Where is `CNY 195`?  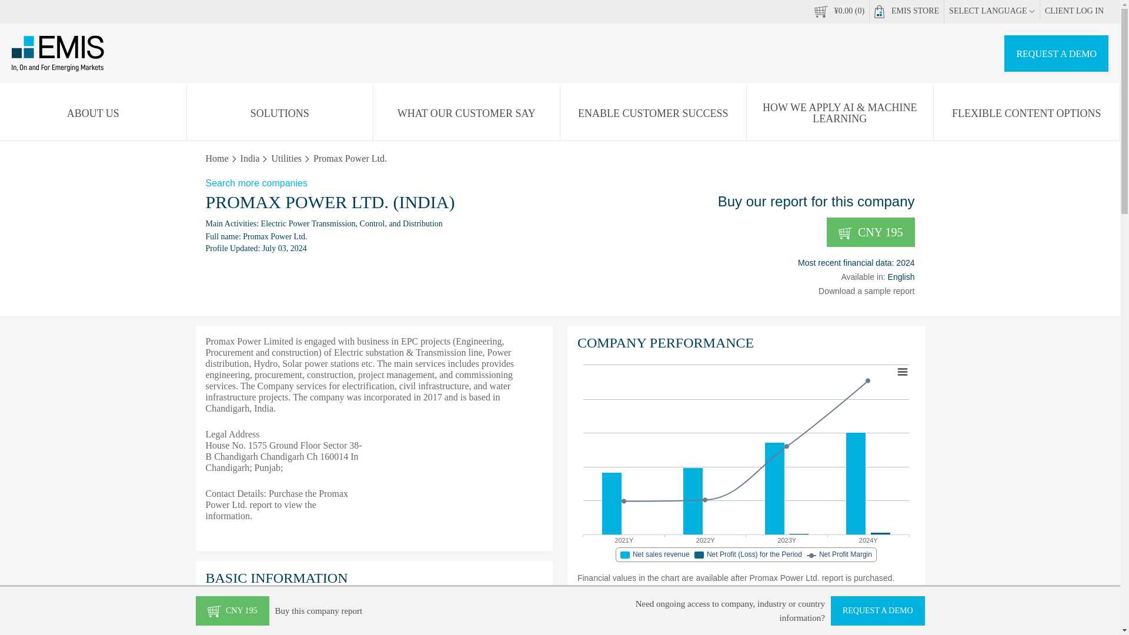 CNY 195 is located at coordinates (870, 232).